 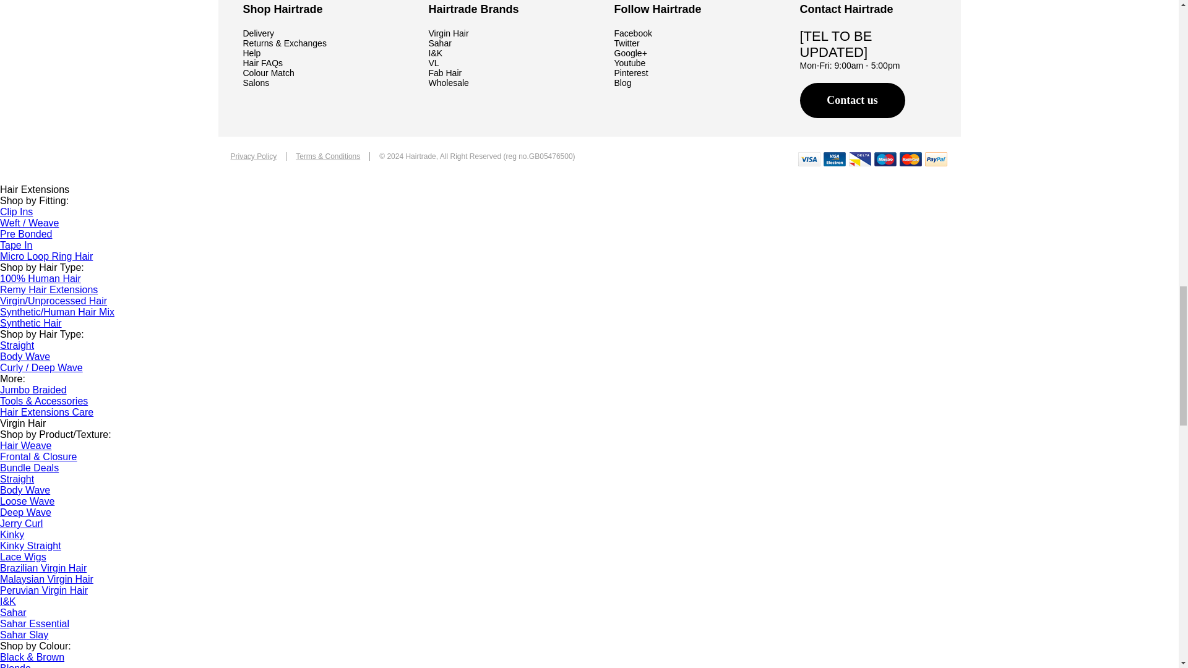 What do you see at coordinates (57, 312) in the screenshot?
I see `Synthetic and Human Hair Mix` at bounding box center [57, 312].